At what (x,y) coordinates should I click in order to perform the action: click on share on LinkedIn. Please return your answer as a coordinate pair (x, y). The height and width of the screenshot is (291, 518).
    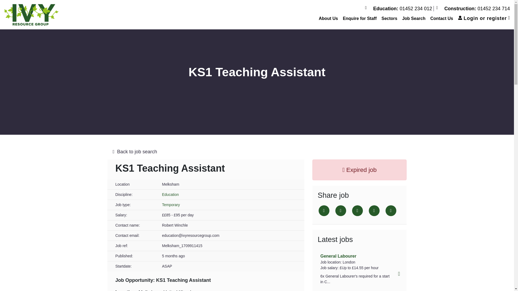
    Looking at the image, I should click on (357, 211).